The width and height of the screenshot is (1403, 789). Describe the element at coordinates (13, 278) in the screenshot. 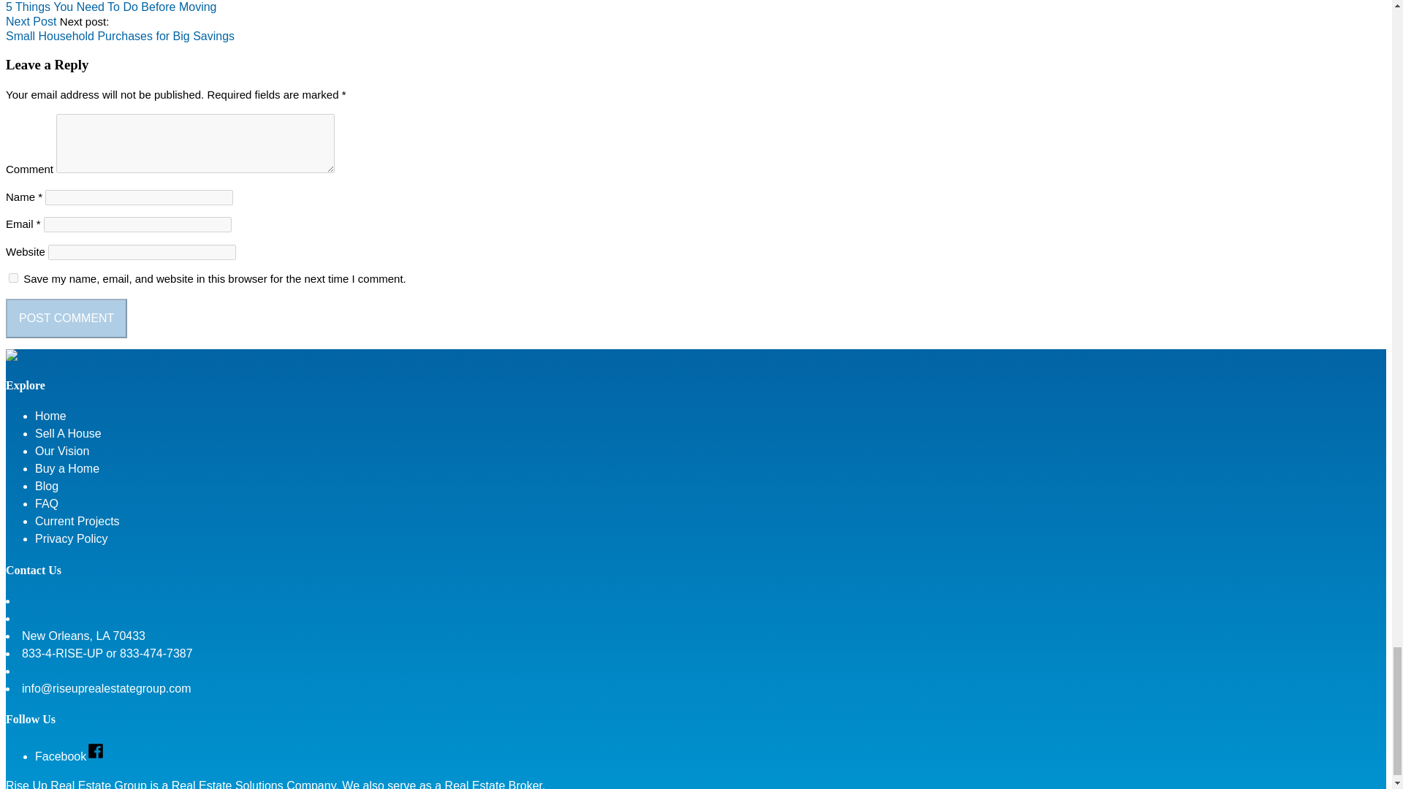

I see `yes` at that location.